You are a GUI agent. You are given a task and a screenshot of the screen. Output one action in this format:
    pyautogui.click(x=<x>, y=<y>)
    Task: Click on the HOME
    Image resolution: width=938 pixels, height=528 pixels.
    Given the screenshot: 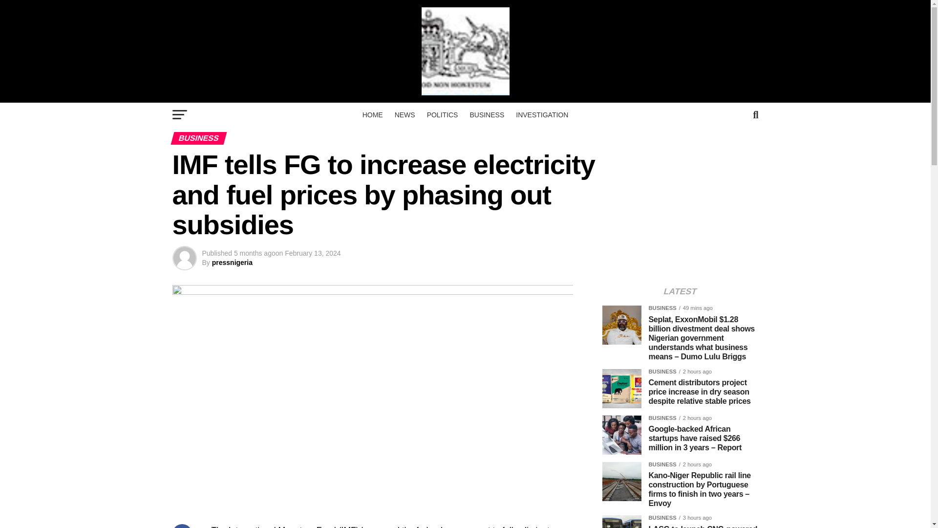 What is the action you would take?
    pyautogui.click(x=372, y=114)
    